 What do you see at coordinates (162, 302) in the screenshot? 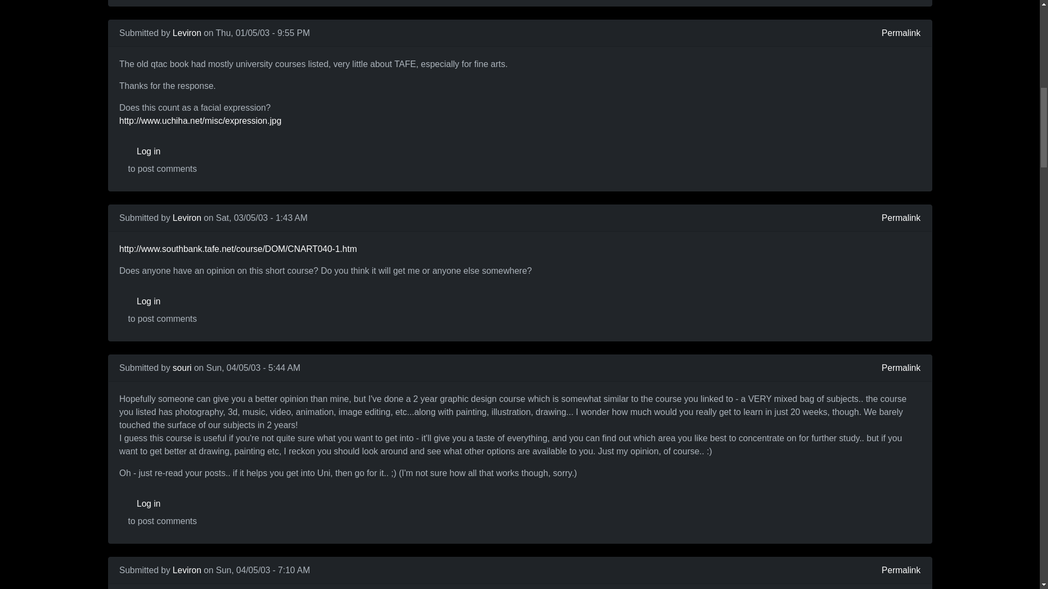
I see `Log in` at bounding box center [162, 302].